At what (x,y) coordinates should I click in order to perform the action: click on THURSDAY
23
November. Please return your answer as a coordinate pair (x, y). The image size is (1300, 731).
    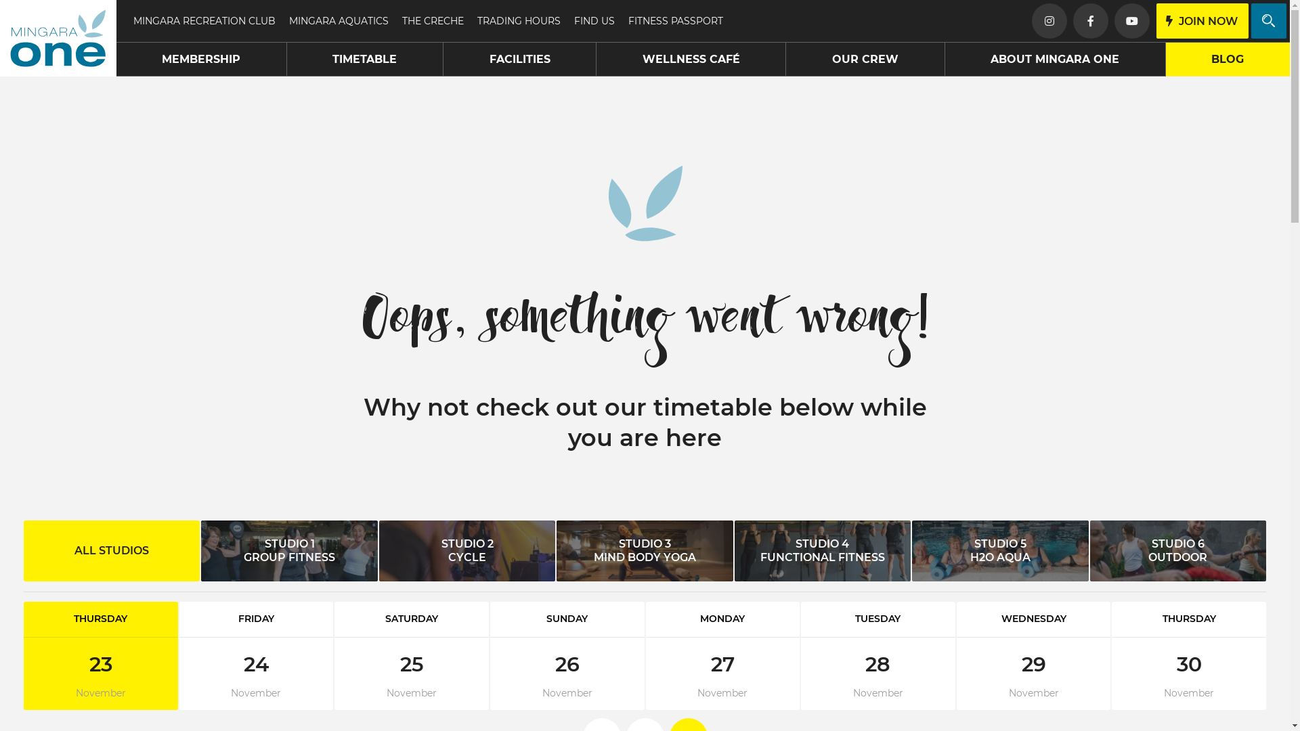
    Looking at the image, I should click on (101, 656).